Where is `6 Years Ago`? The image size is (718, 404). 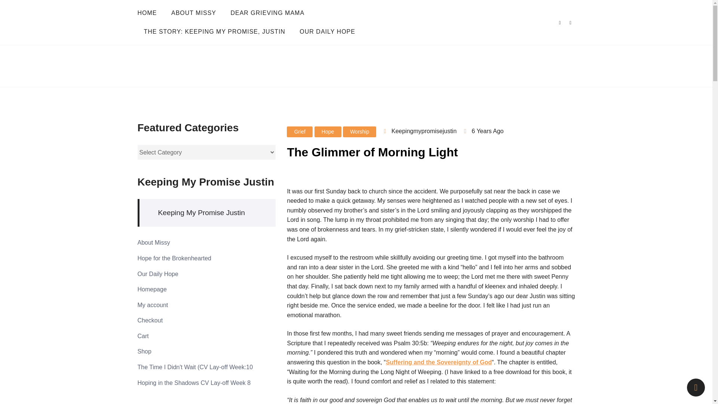
6 Years Ago is located at coordinates (487, 131).